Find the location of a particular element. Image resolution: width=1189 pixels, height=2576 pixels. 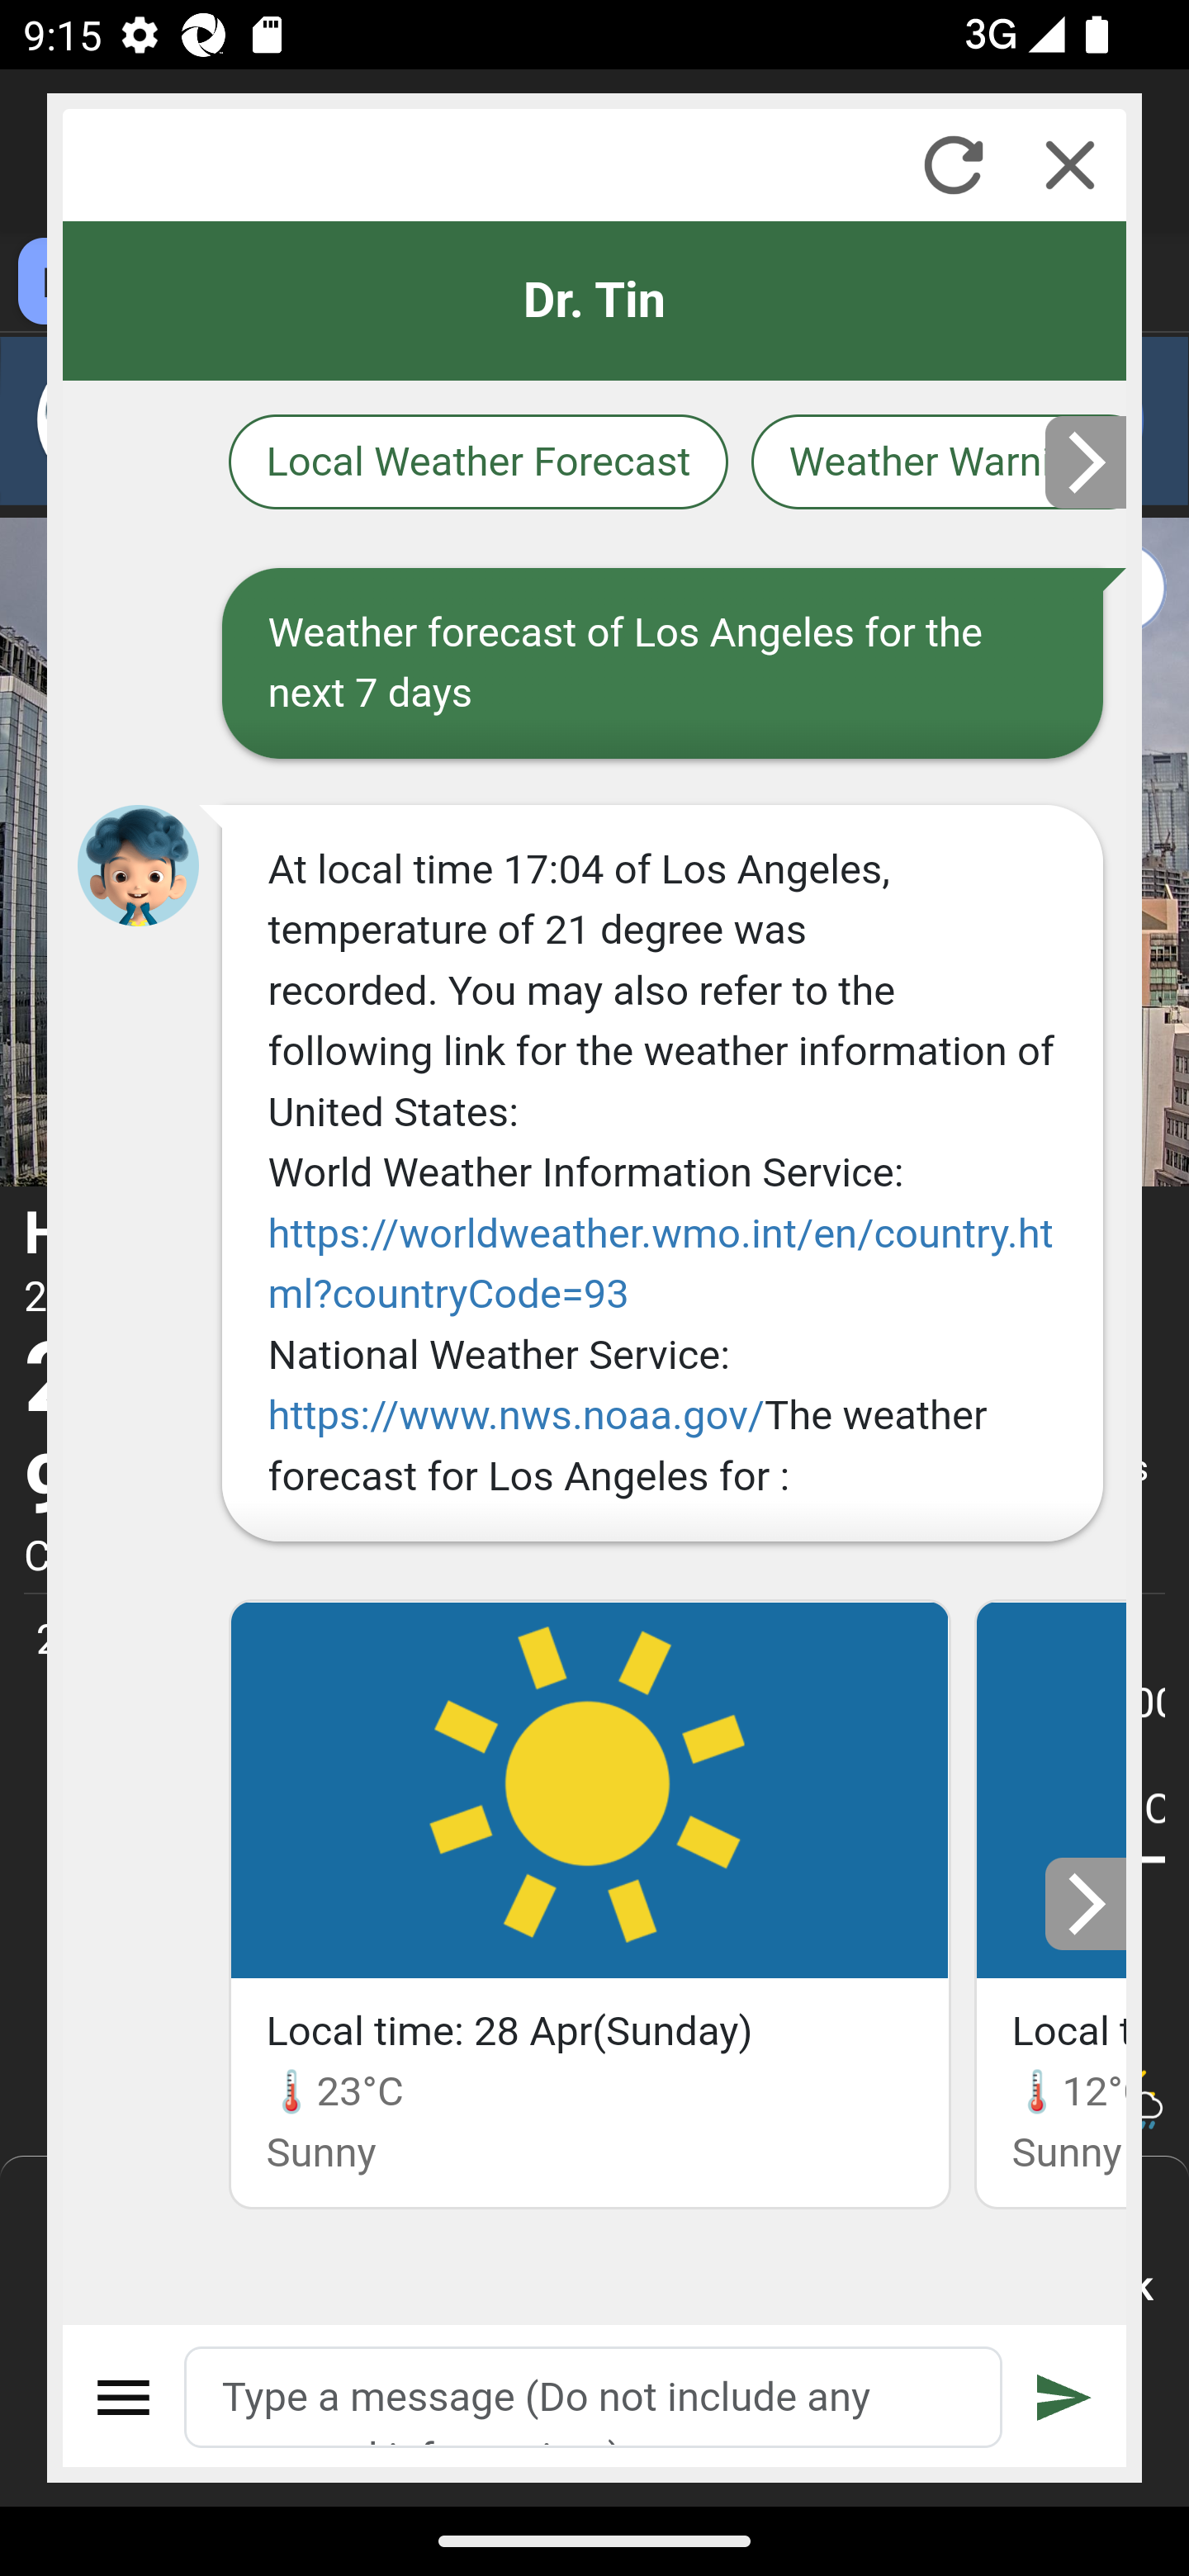

Next slide is located at coordinates (1087, 462).